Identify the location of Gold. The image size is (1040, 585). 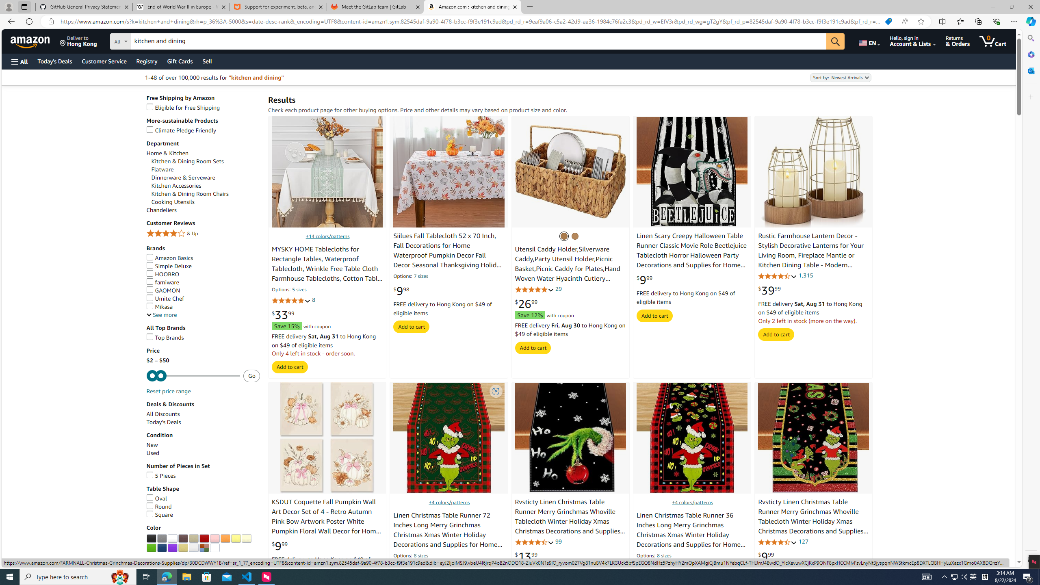
(183, 548).